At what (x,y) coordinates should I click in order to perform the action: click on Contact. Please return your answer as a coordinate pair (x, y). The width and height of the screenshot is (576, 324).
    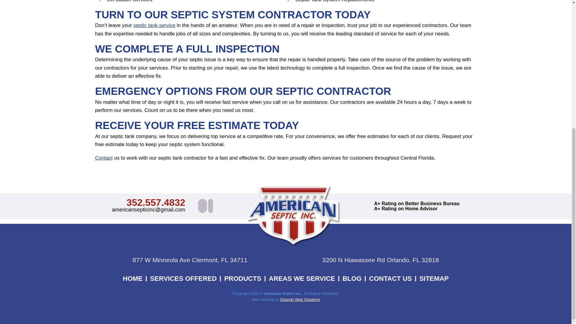
    Looking at the image, I should click on (104, 158).